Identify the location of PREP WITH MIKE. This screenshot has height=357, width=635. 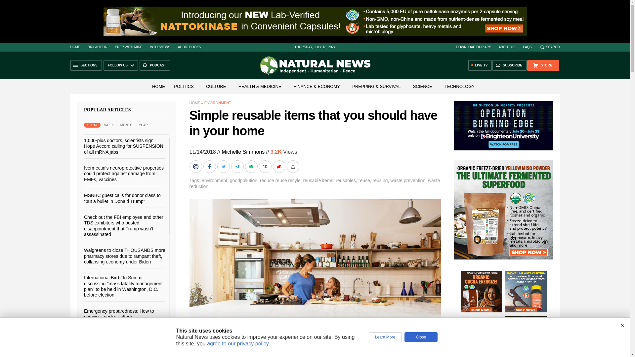
(128, 47).